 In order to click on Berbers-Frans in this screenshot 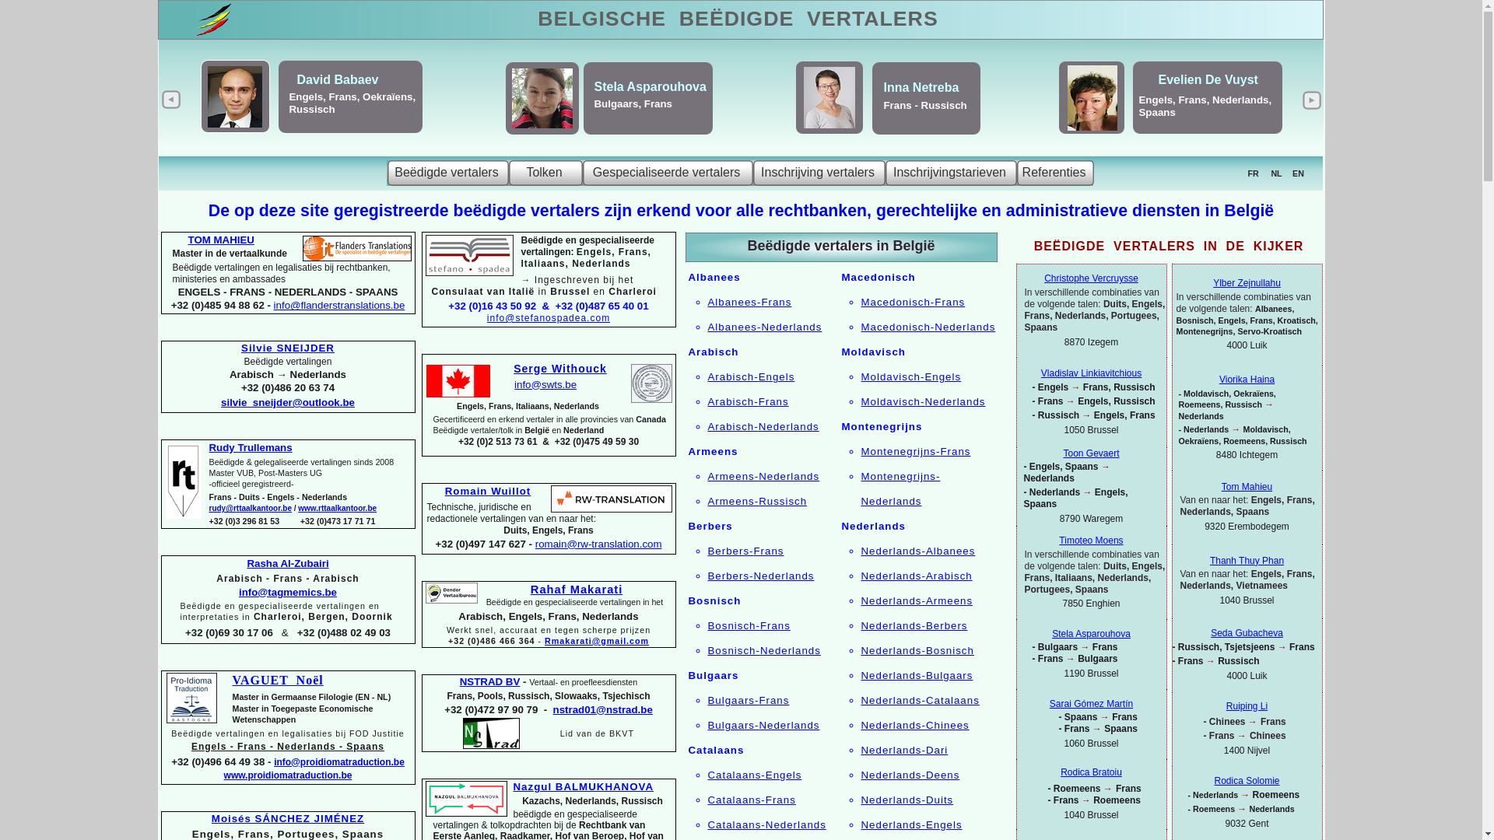, I will do `click(746, 551)`.